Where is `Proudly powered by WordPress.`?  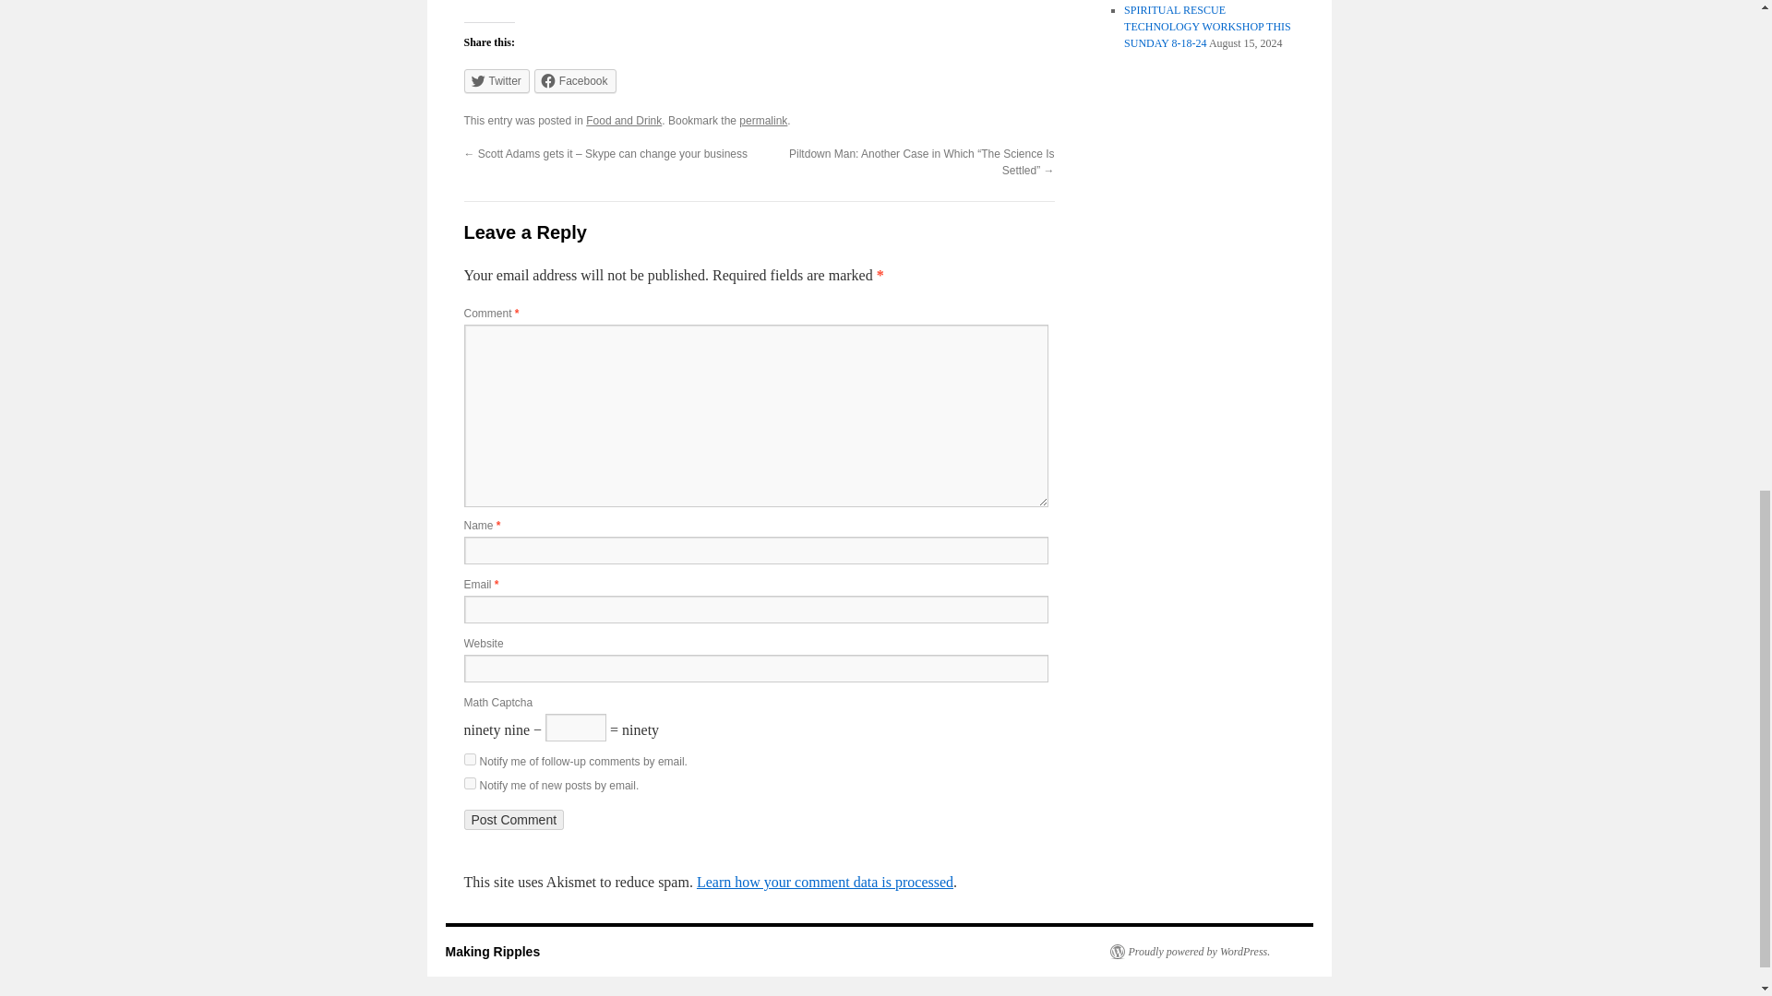 Proudly powered by WordPress. is located at coordinates (1189, 952).